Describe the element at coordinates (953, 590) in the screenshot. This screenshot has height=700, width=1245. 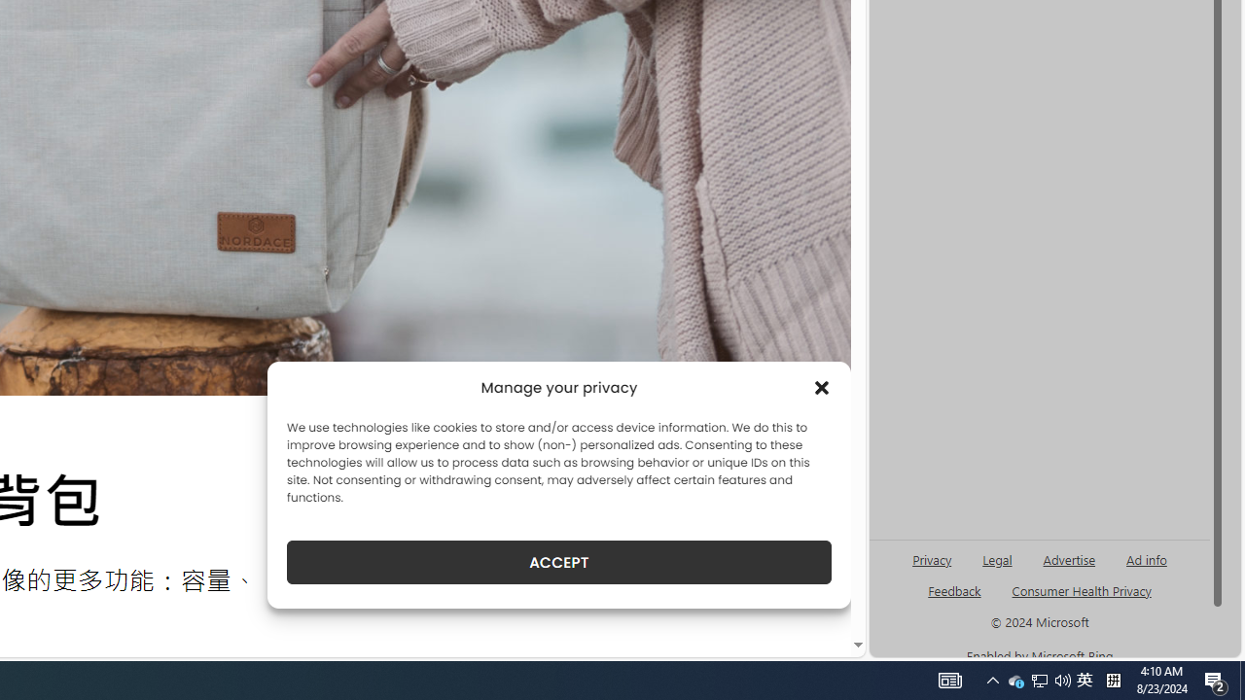
I see `AutomationID: sb_feedback` at that location.